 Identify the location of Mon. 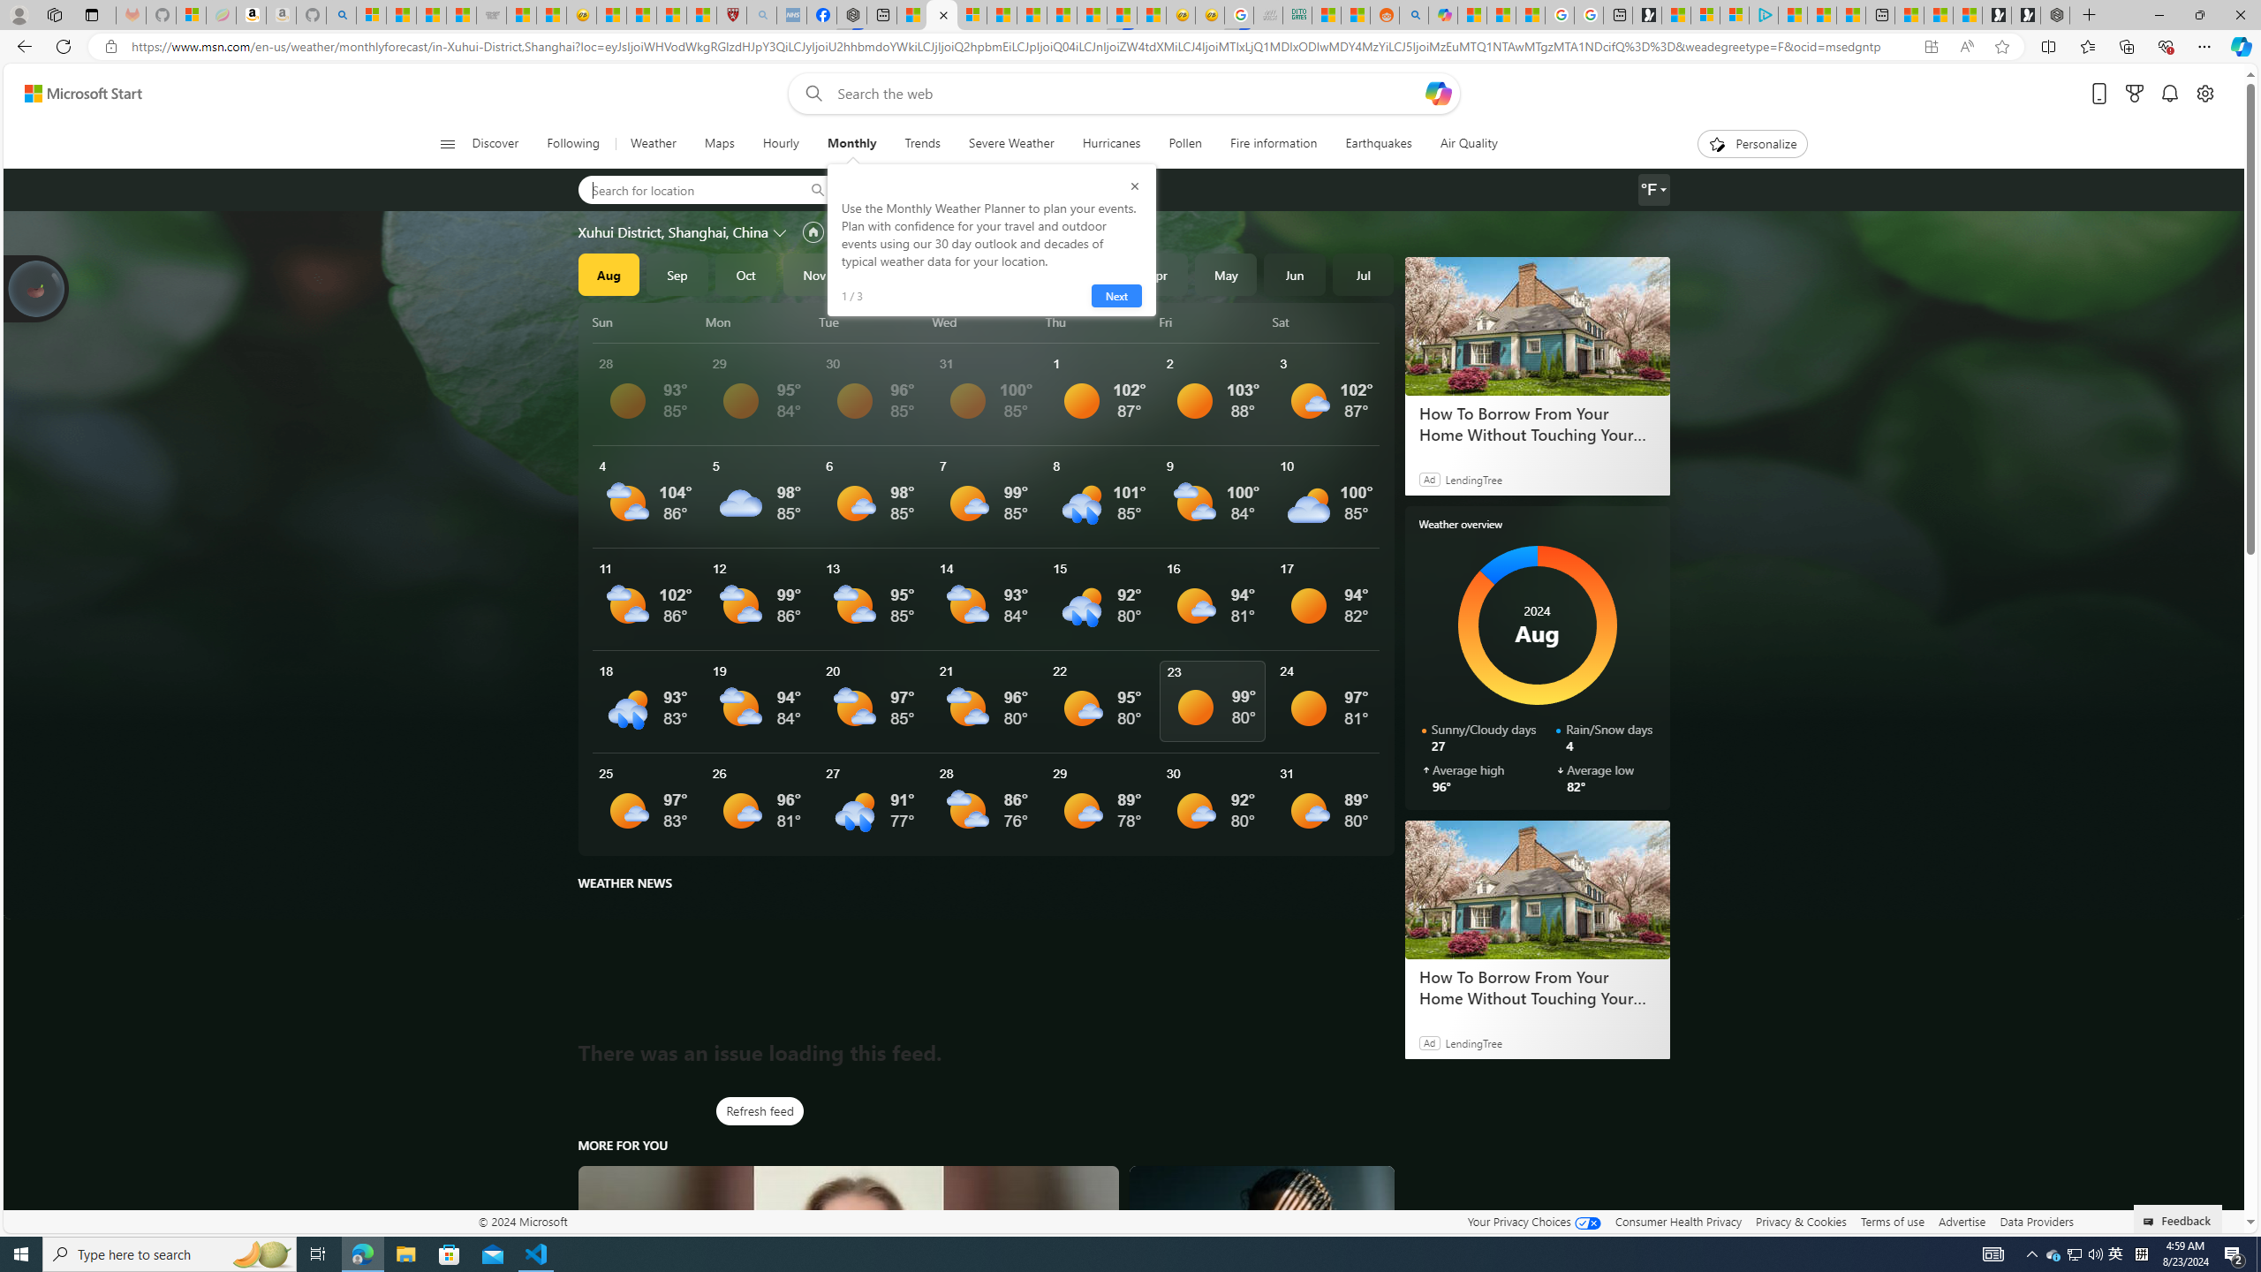
(760, 322).